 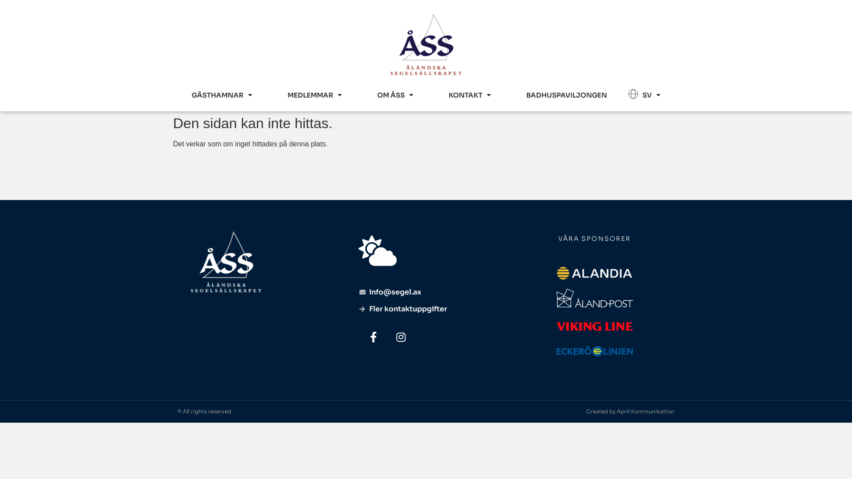 I want to click on MEDLEMMAR, so click(x=315, y=95).